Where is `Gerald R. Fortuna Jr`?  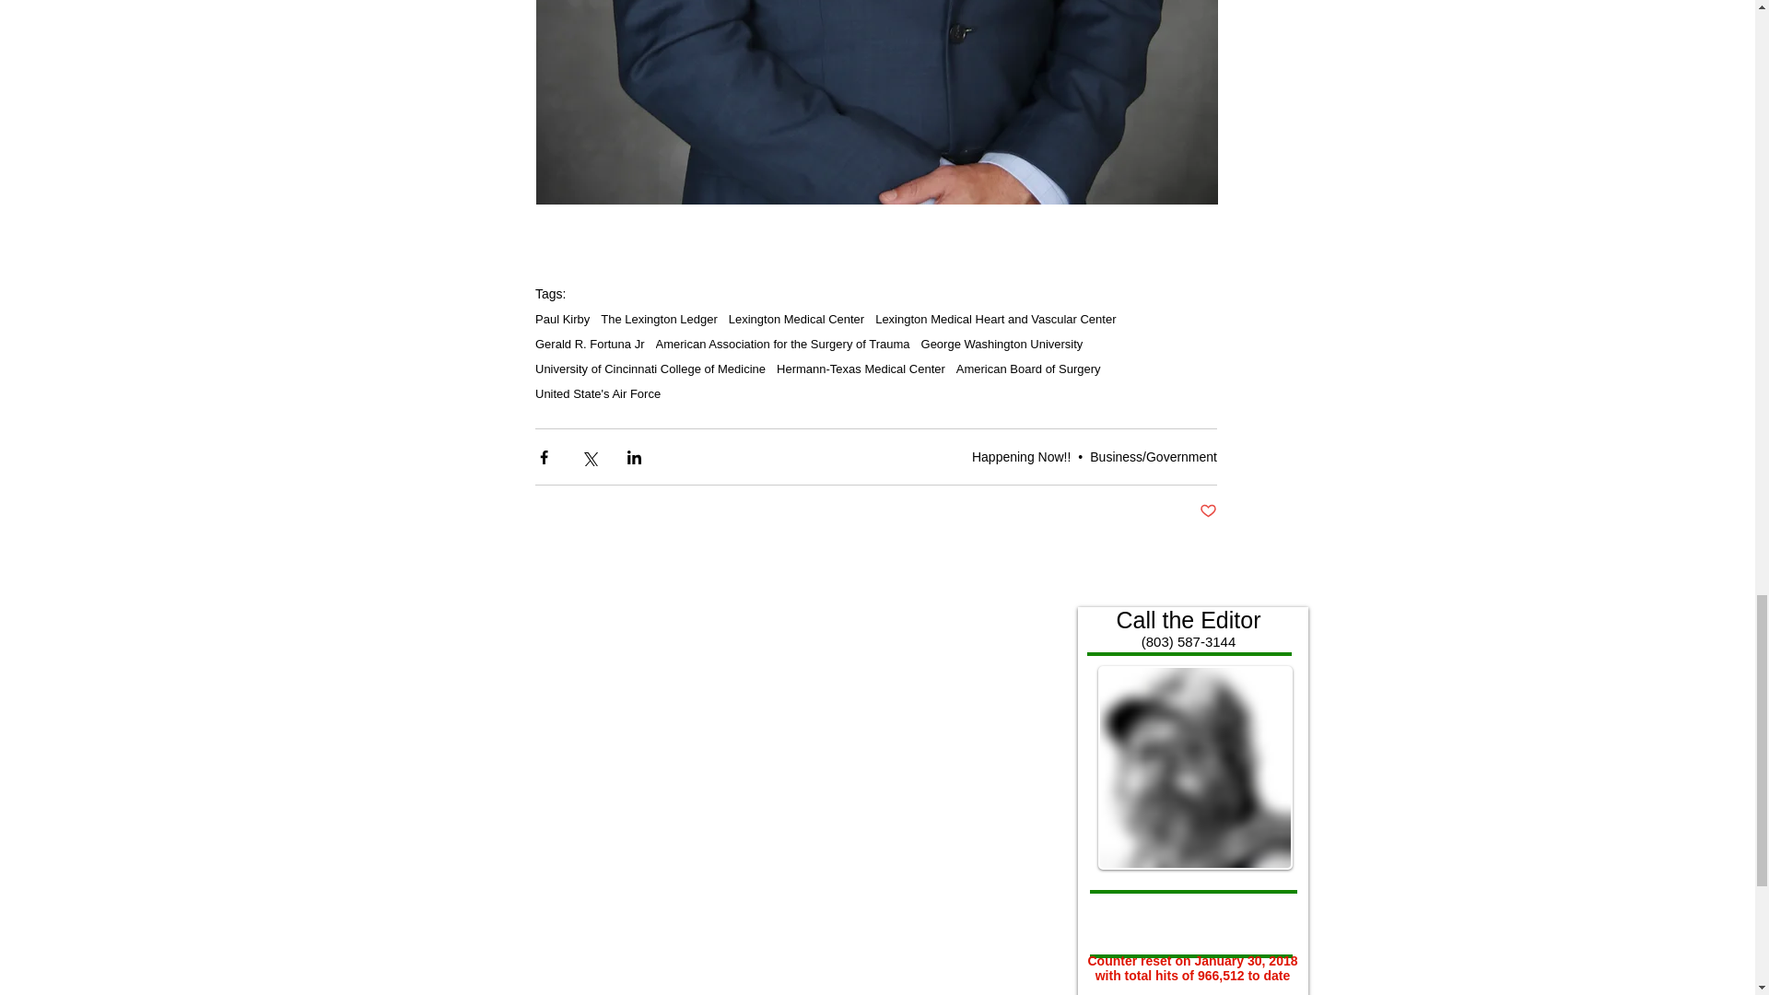 Gerald R. Fortuna Jr is located at coordinates (590, 345).